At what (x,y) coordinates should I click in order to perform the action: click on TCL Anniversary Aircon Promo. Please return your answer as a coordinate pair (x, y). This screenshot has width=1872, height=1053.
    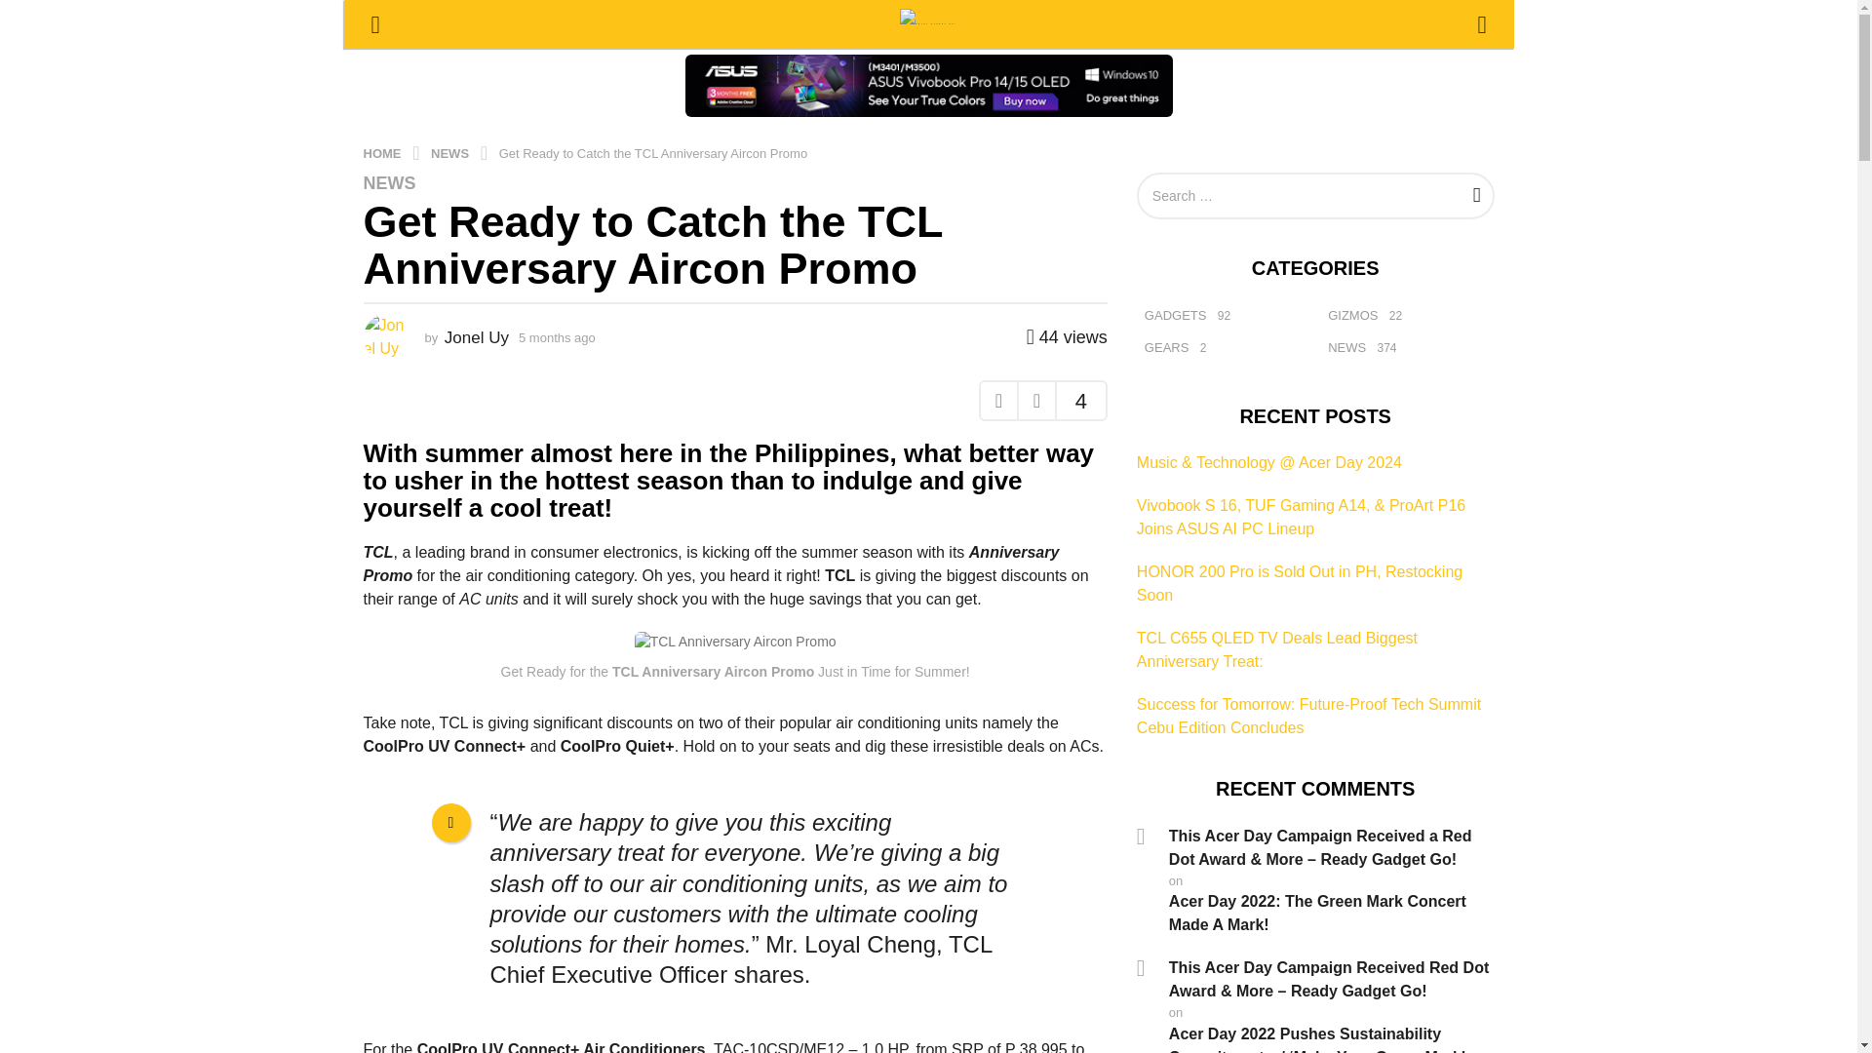
    Looking at the image, I should click on (735, 642).